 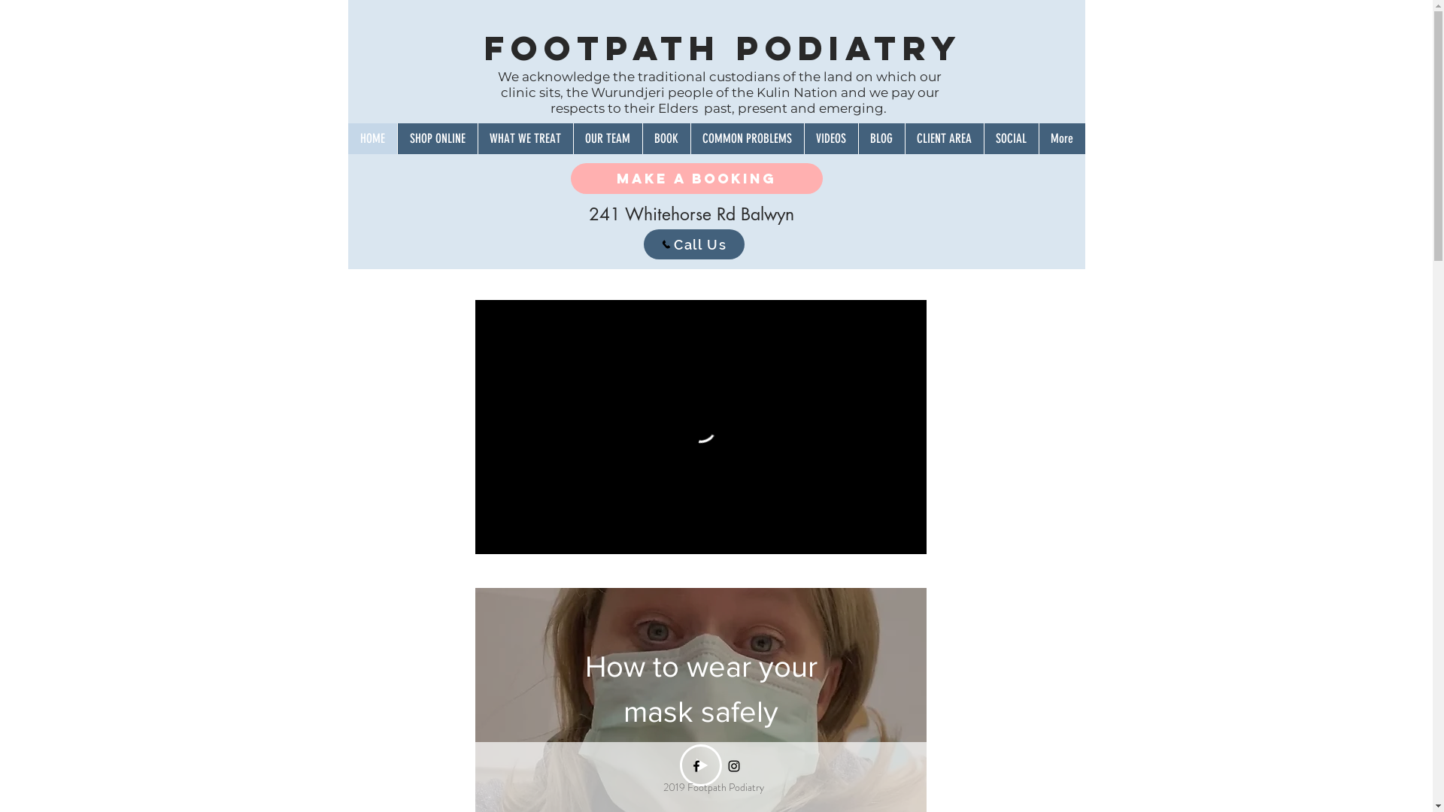 I want to click on FOOTPATH PODIATRY, so click(x=724, y=48).